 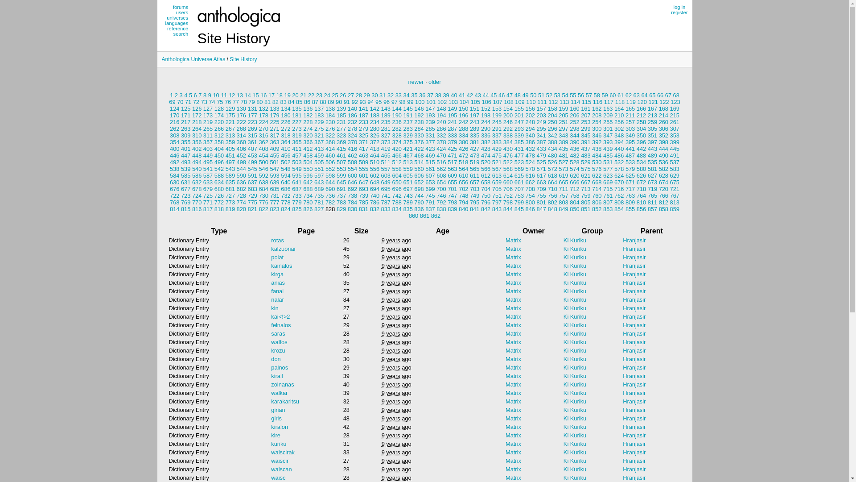 What do you see at coordinates (470, 96) in the screenshot?
I see `42` at bounding box center [470, 96].